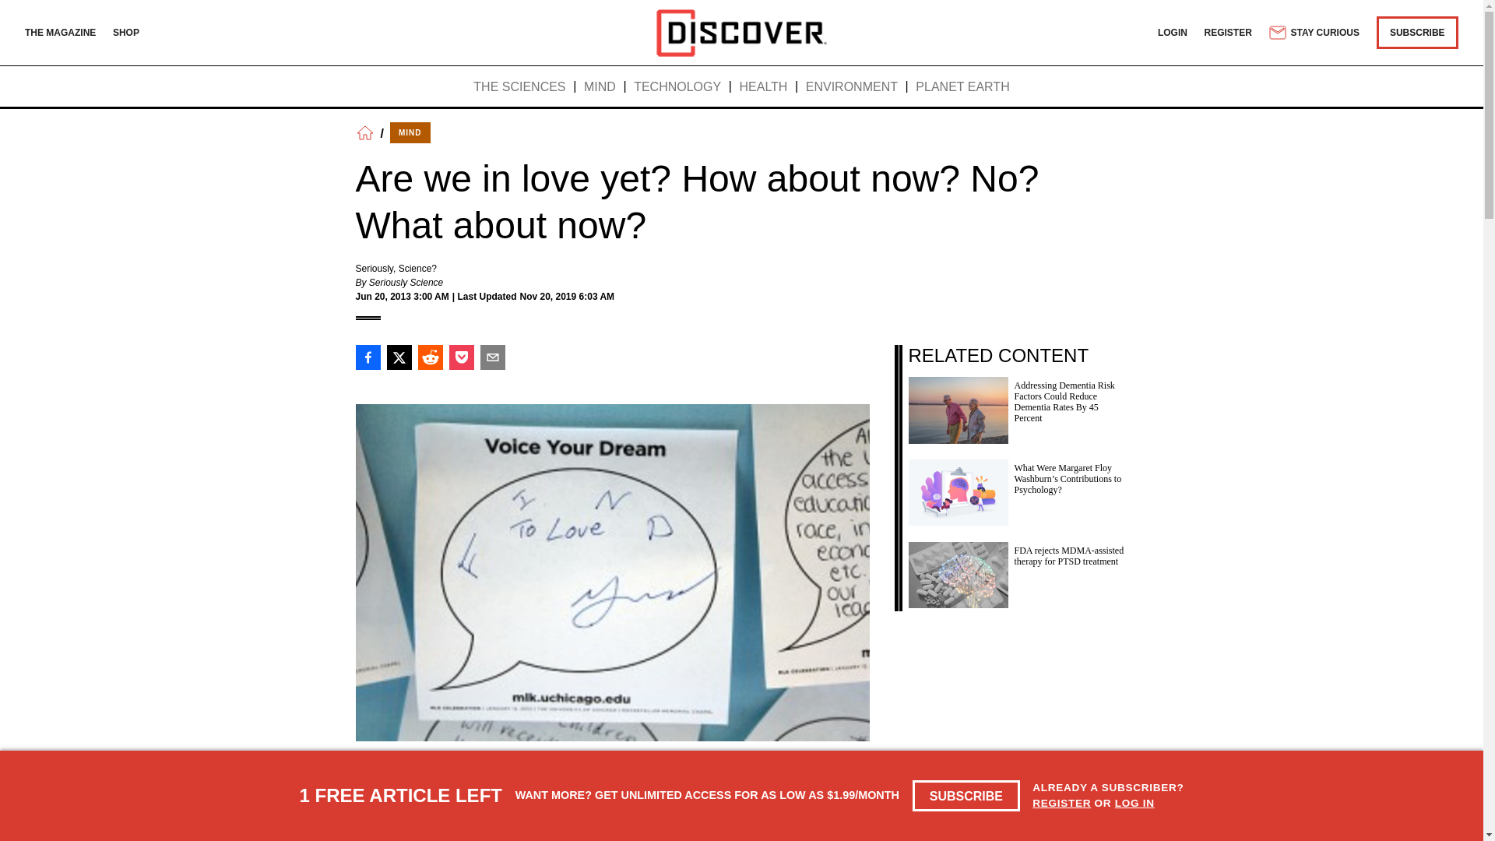 Image resolution: width=1495 pixels, height=841 pixels. What do you see at coordinates (1062, 802) in the screenshot?
I see `REGISTER` at bounding box center [1062, 802].